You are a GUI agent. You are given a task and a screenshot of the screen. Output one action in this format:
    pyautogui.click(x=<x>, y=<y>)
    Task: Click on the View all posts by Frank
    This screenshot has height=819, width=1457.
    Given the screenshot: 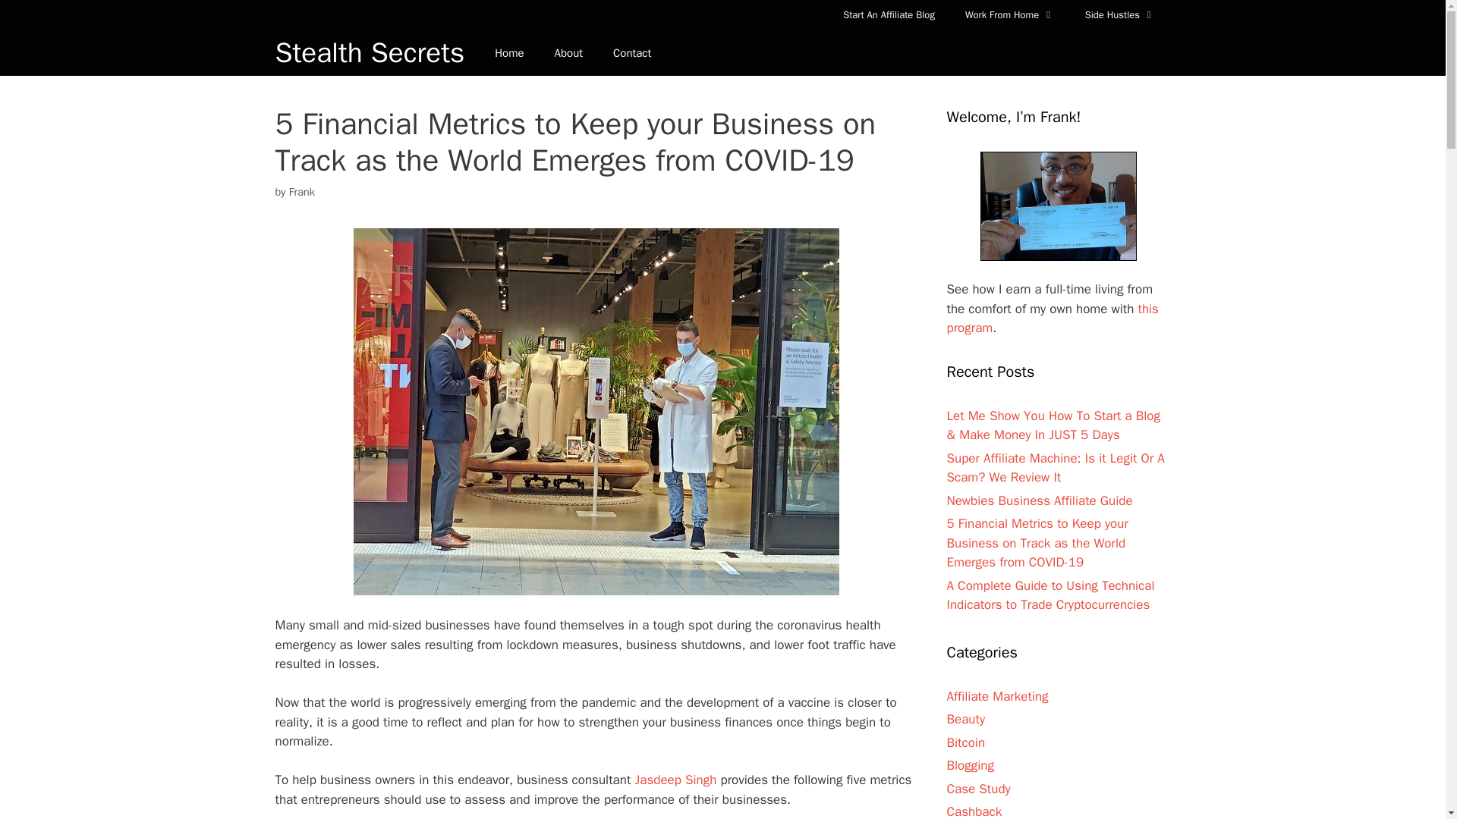 What is the action you would take?
    pyautogui.click(x=301, y=192)
    